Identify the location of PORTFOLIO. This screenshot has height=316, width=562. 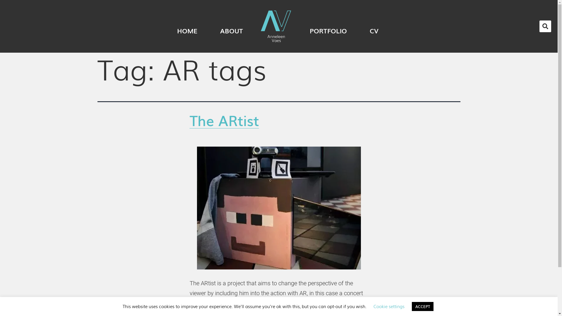
(328, 26).